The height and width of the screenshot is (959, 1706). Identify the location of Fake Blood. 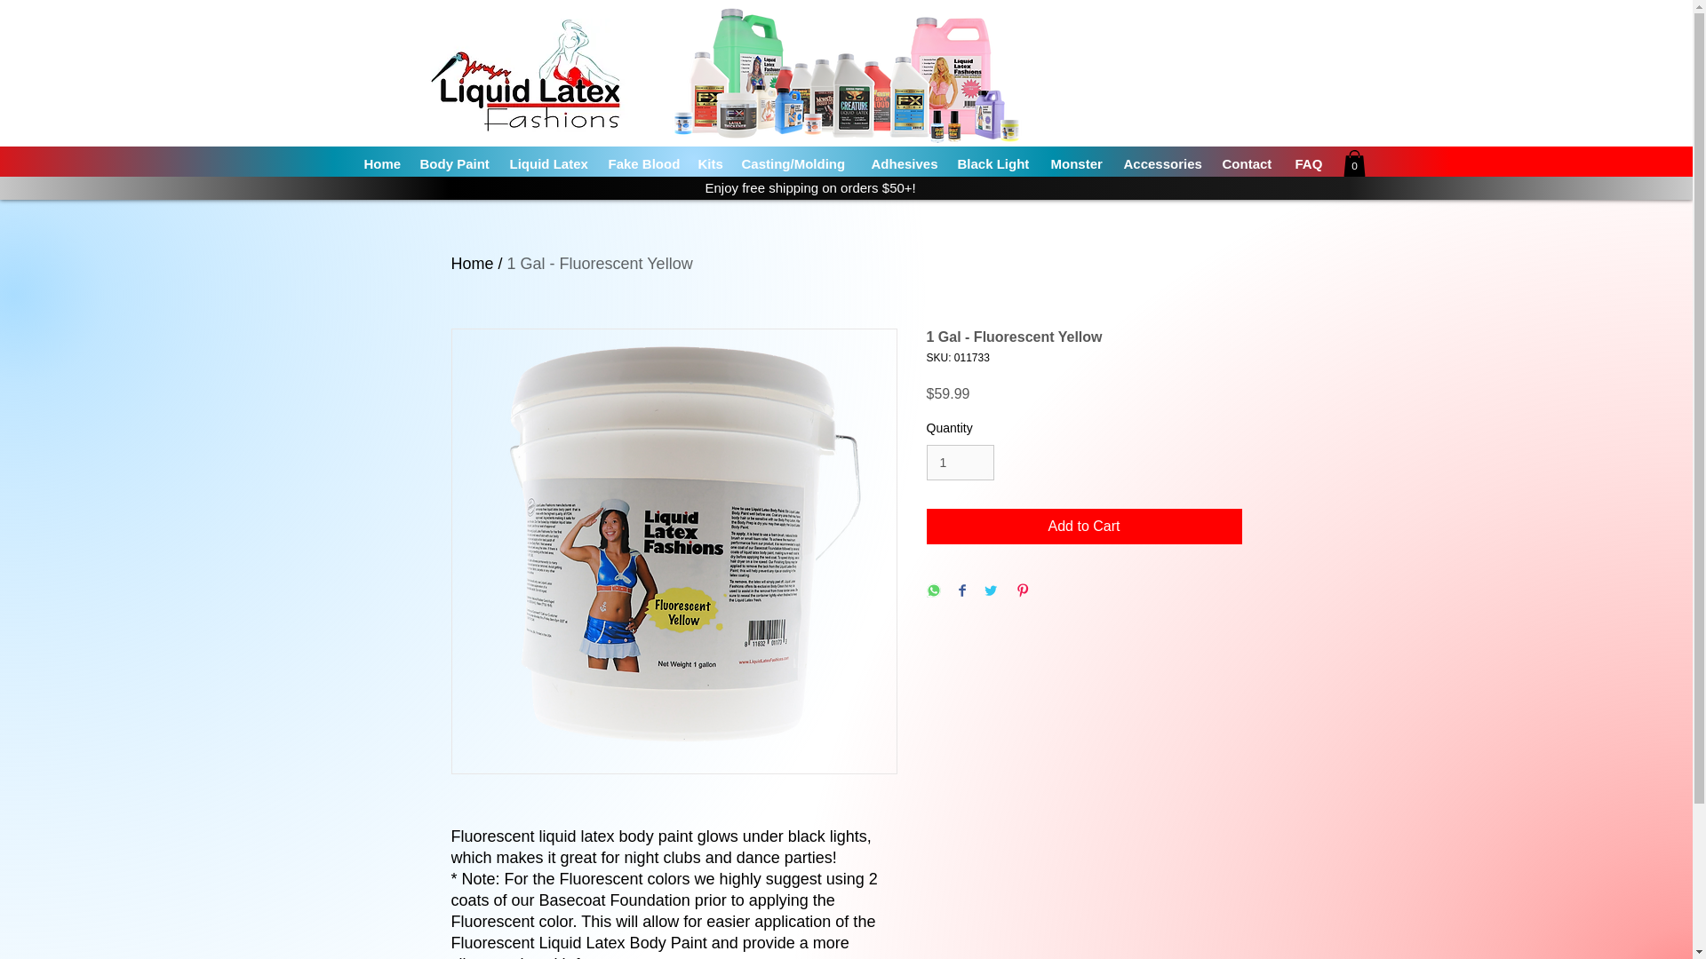
(643, 163).